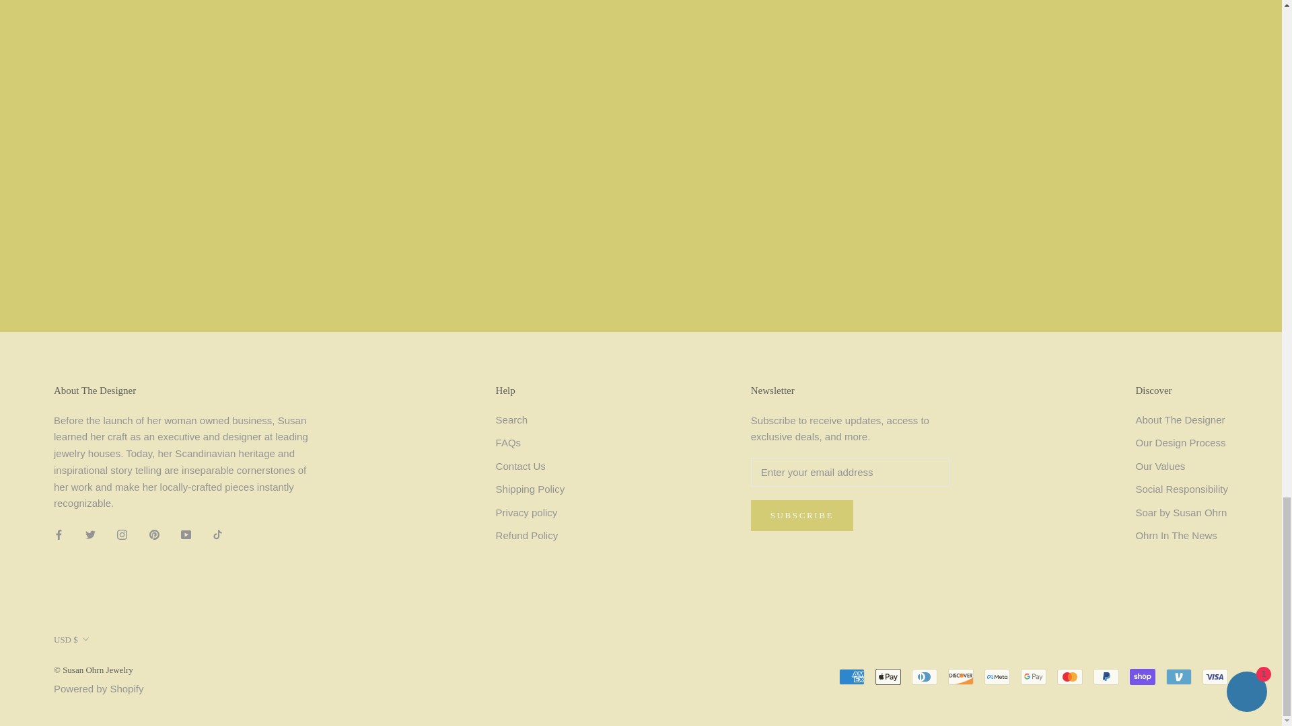  Describe the element at coordinates (997, 676) in the screenshot. I see `Meta Pay` at that location.